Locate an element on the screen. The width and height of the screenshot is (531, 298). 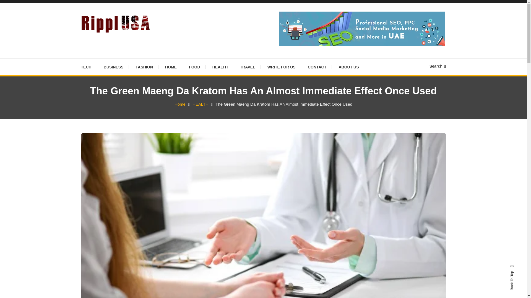
WRITE FOR US is located at coordinates (281, 67).